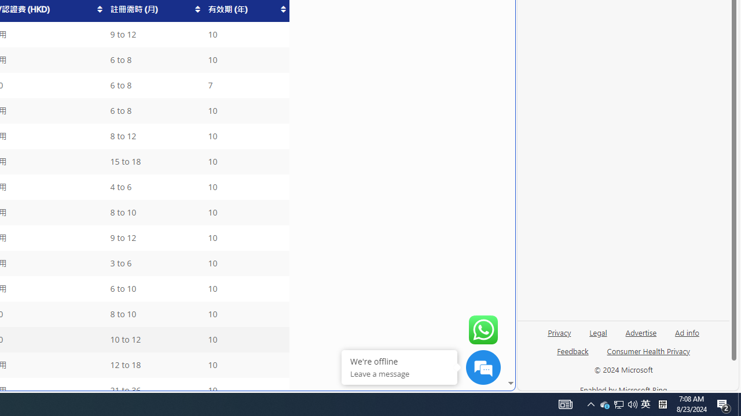  What do you see at coordinates (398, 129) in the screenshot?
I see `MSN` at bounding box center [398, 129].